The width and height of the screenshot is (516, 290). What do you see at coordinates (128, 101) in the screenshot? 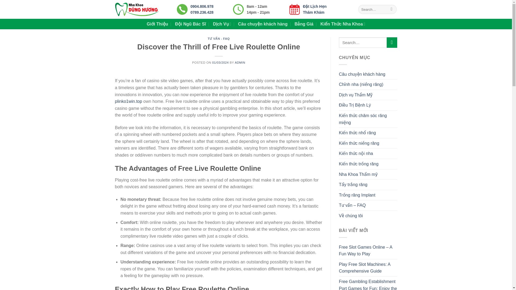
I see `plinko1win.top` at bounding box center [128, 101].